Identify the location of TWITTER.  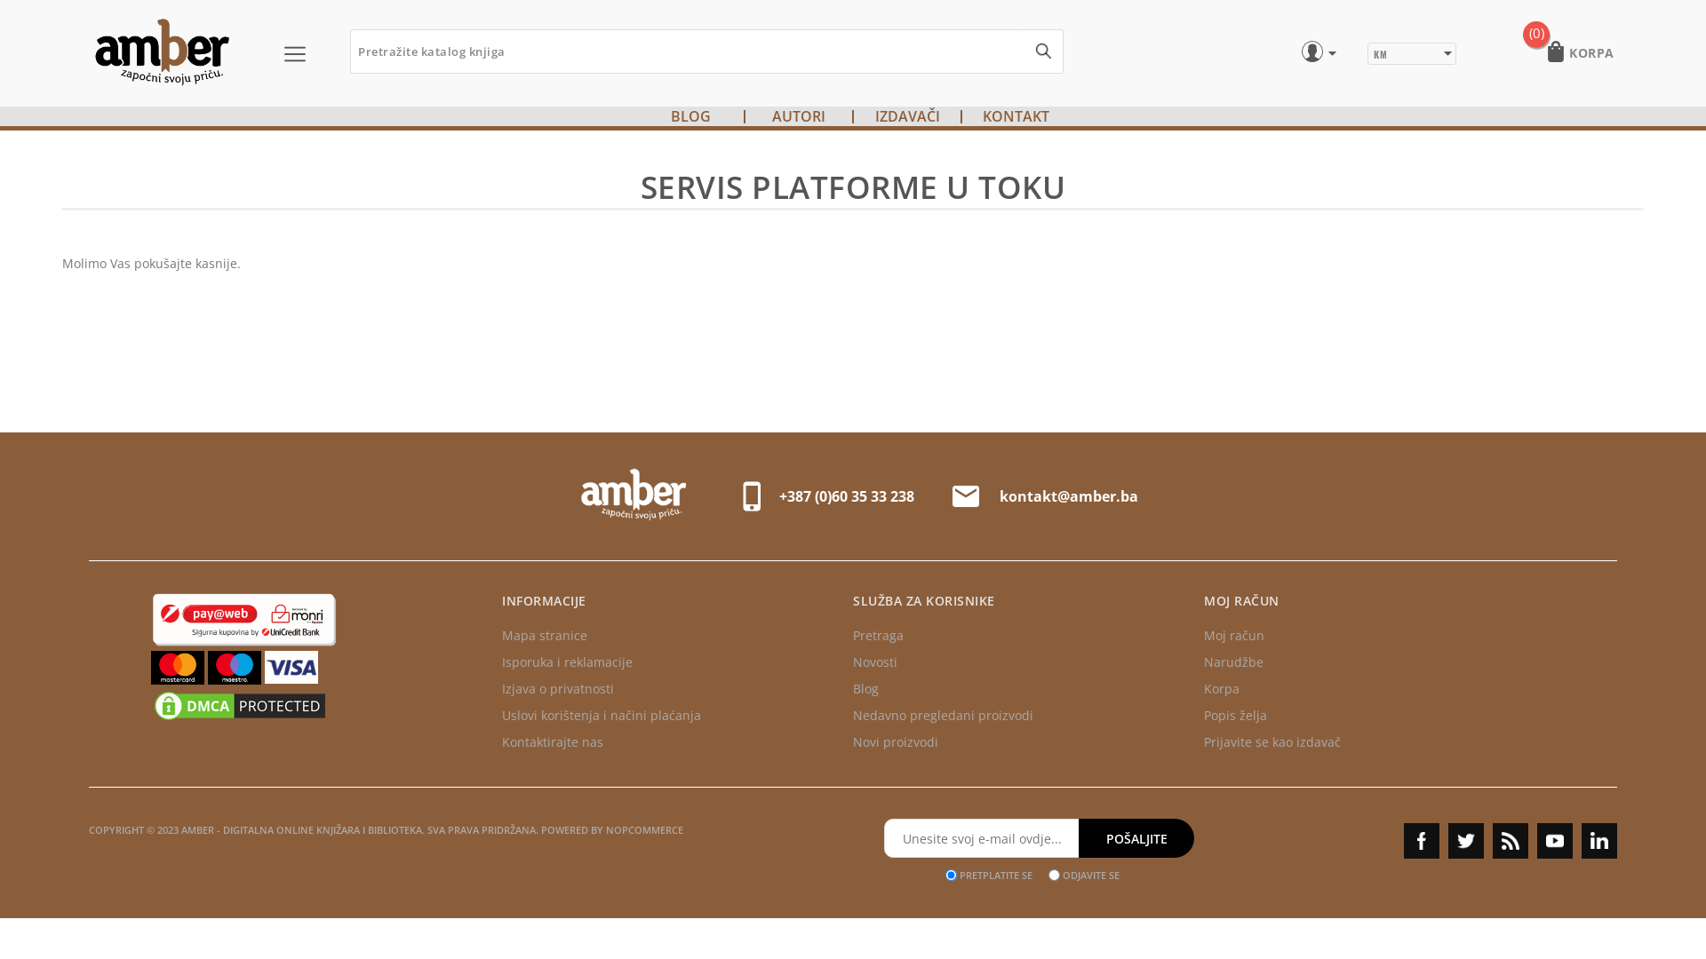
(1466, 841).